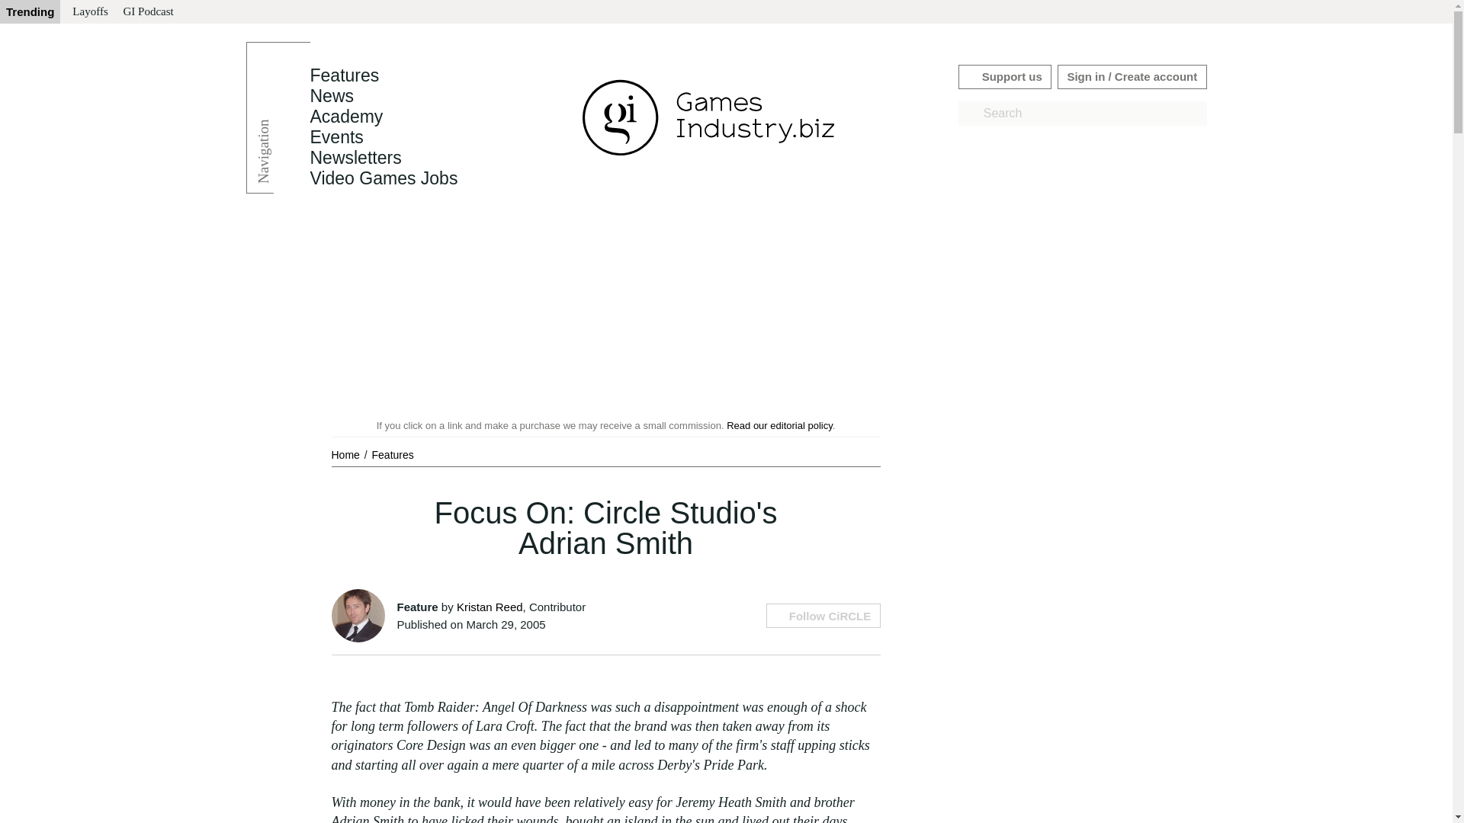 The image size is (1464, 823). Describe the element at coordinates (345, 117) in the screenshot. I see `Academy` at that location.